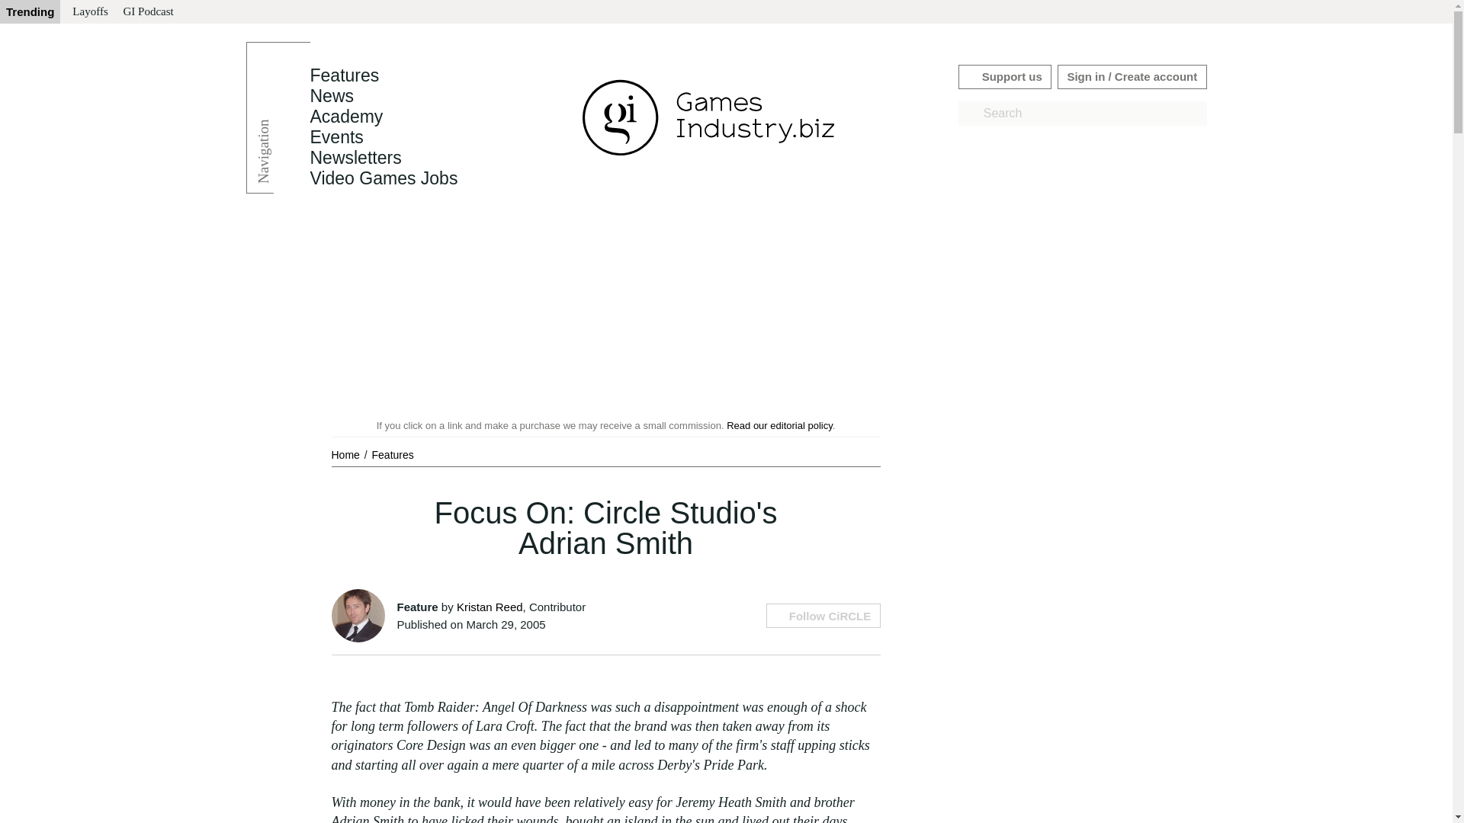 The image size is (1464, 823). Describe the element at coordinates (345, 117) in the screenshot. I see `Academy` at that location.